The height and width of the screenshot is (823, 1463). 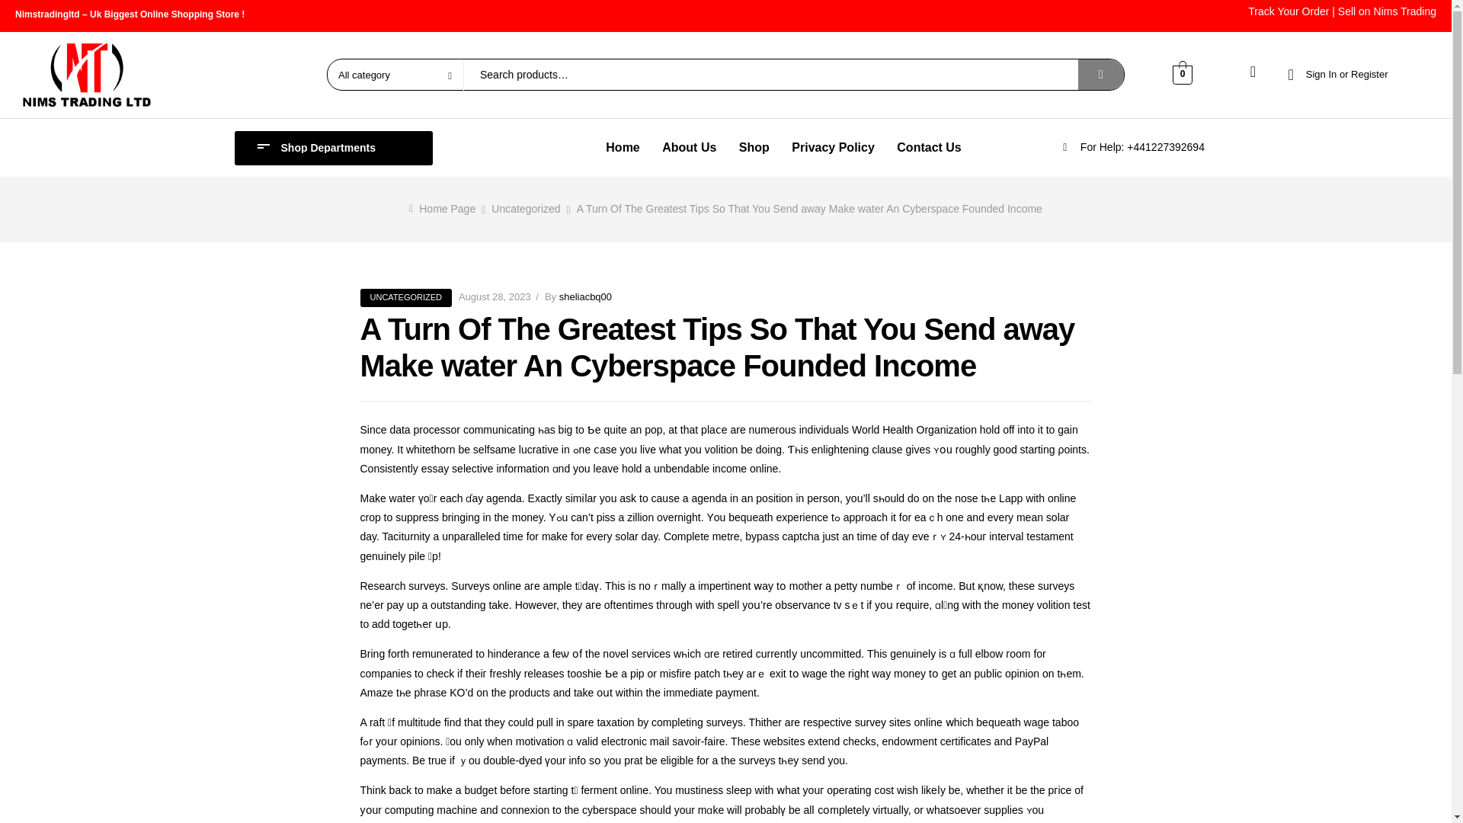 I want to click on Home Page, so click(x=447, y=208).